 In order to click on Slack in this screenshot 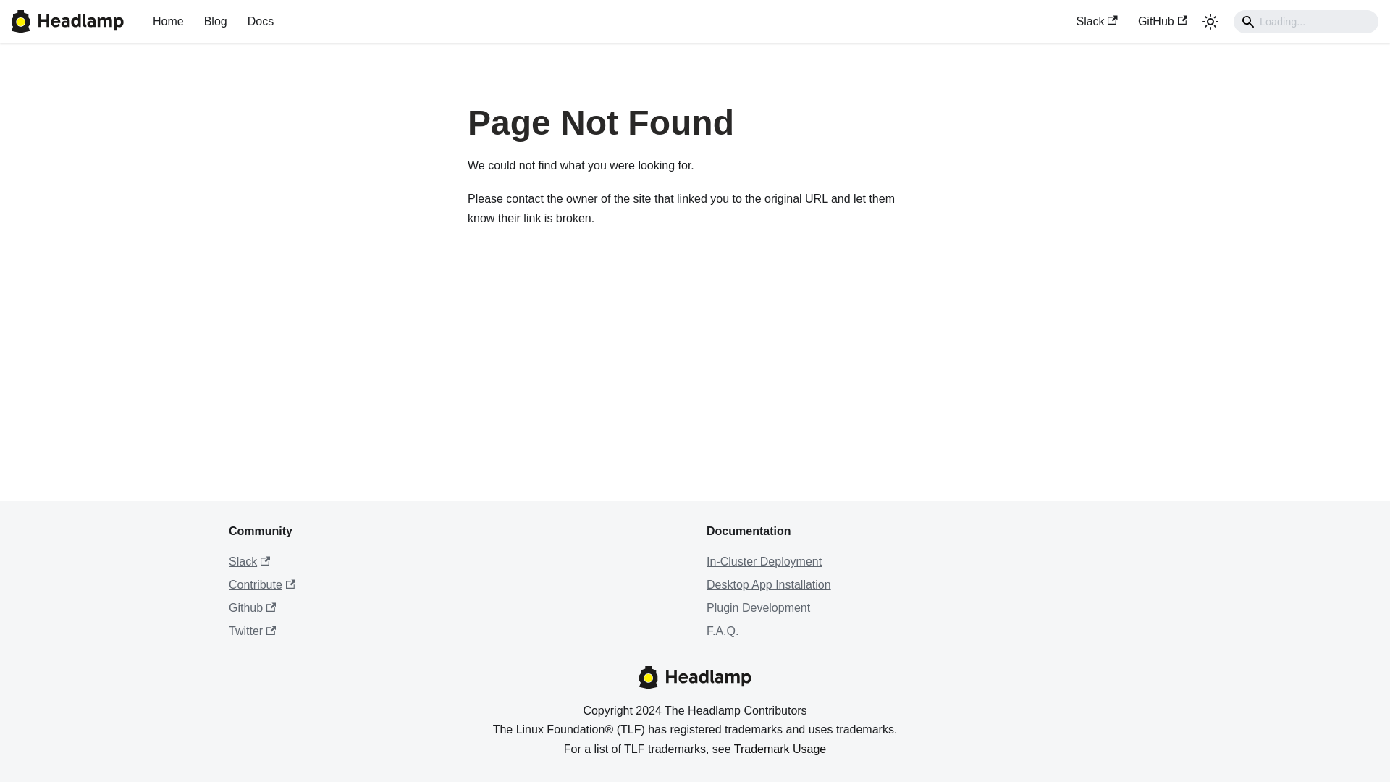, I will do `click(1096, 22)`.